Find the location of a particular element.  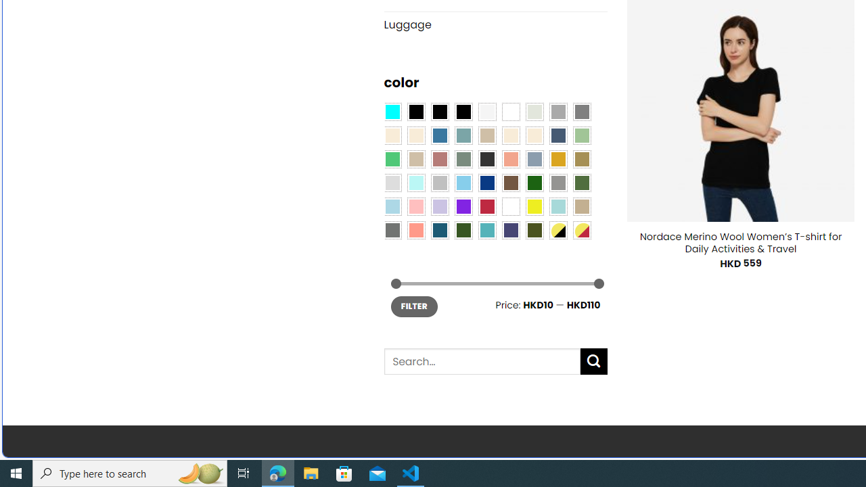

Rose is located at coordinates (440, 158).